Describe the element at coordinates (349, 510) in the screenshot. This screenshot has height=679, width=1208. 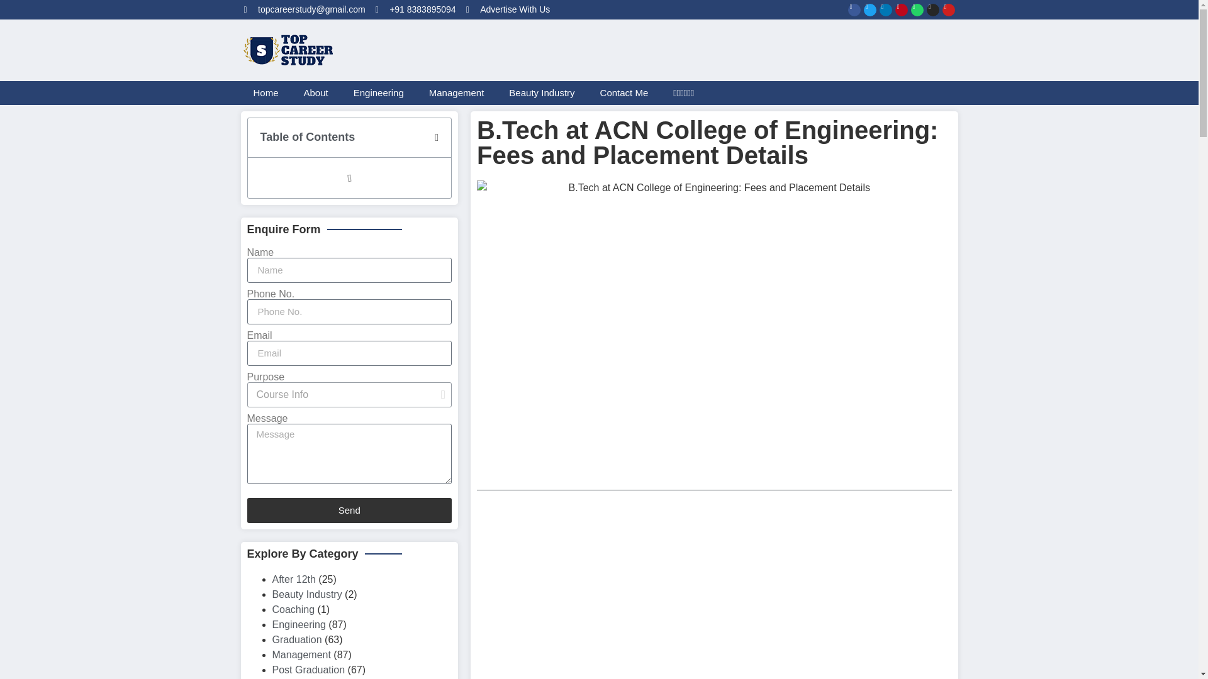
I see `Send` at that location.